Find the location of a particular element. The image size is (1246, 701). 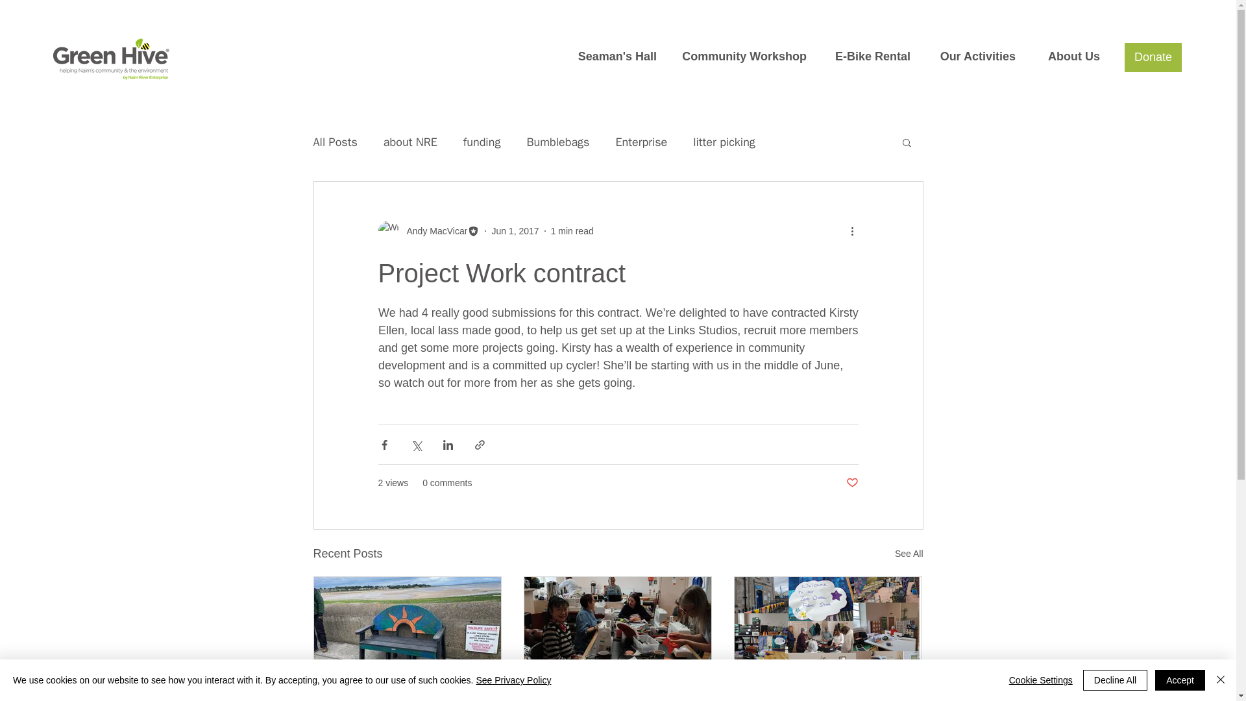

1 min read is located at coordinates (572, 230).